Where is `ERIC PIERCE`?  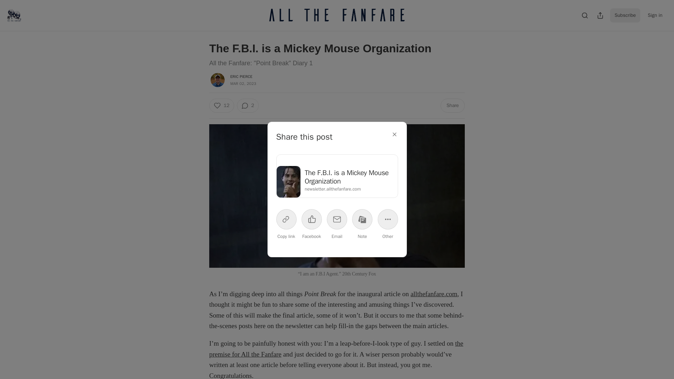
ERIC PIERCE is located at coordinates (241, 76).